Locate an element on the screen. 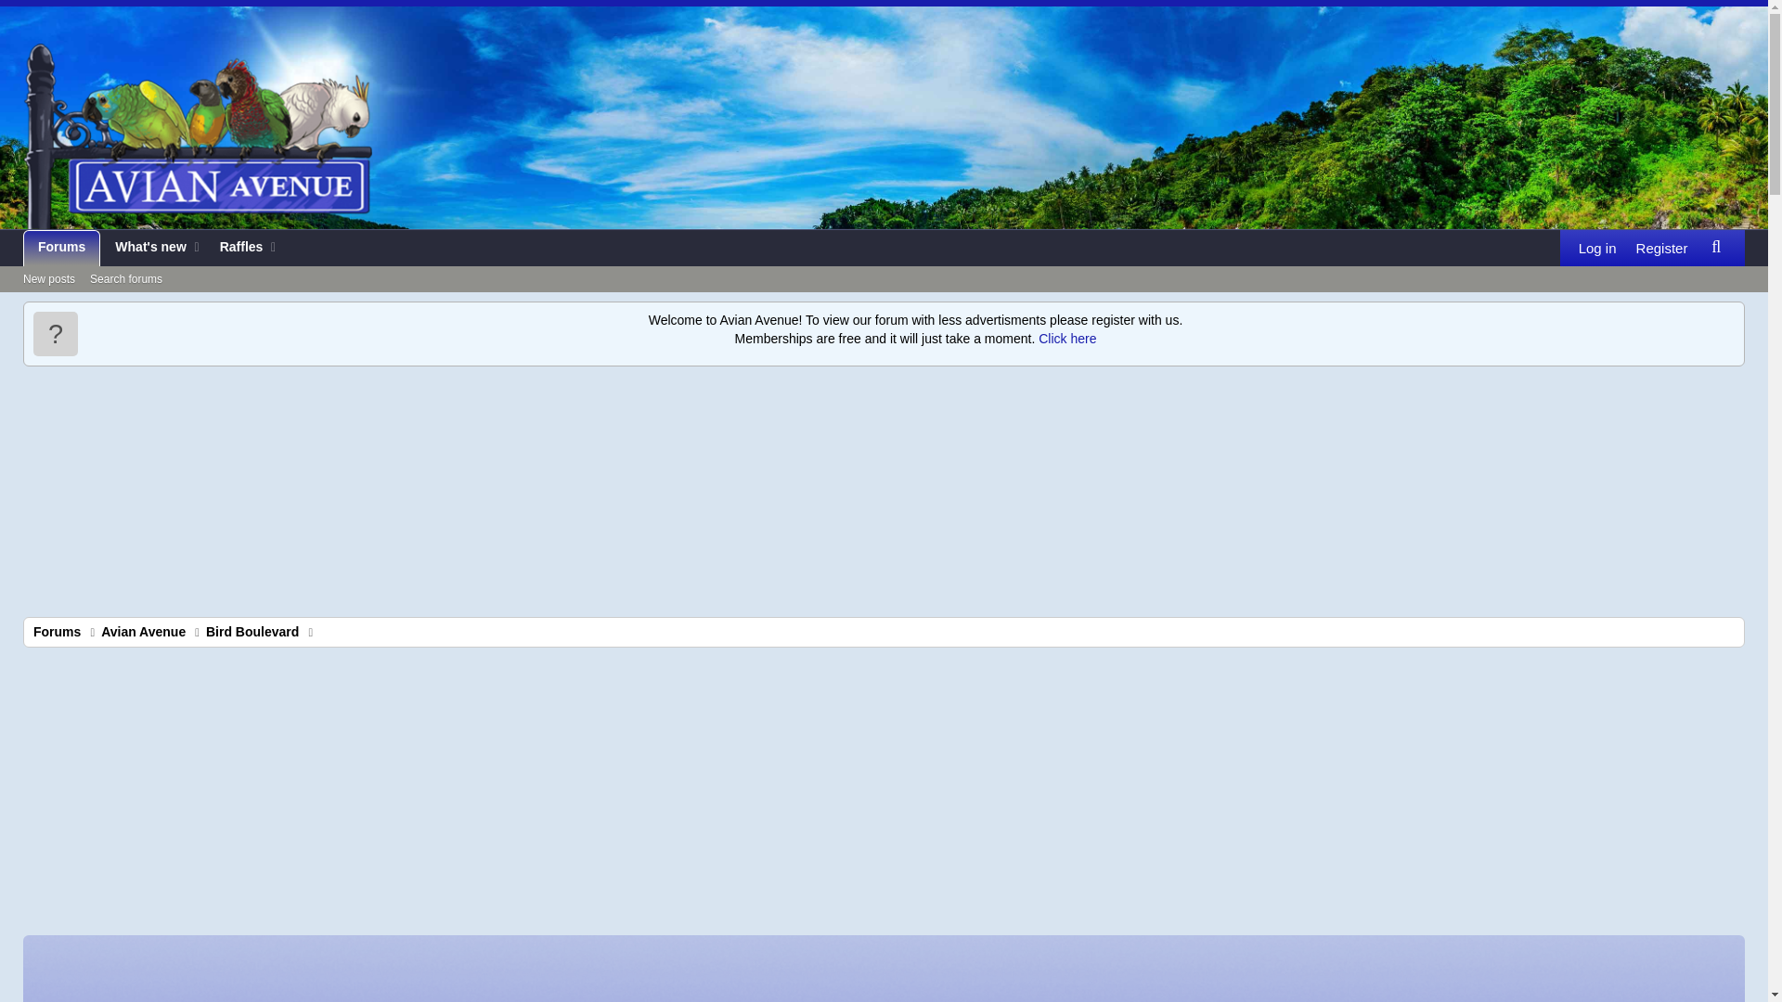 The width and height of the screenshot is (1782, 1002). What's new is located at coordinates (236, 249).